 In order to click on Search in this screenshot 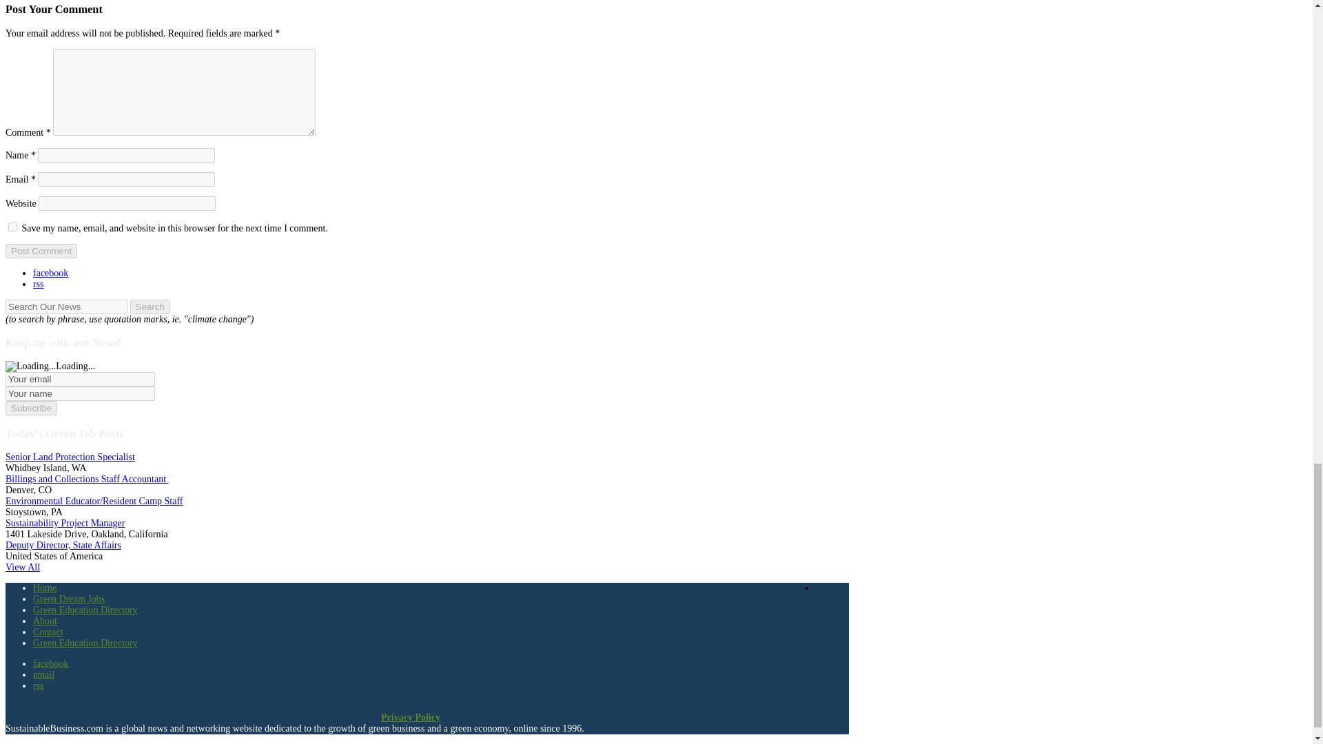, I will do `click(149, 307)`.